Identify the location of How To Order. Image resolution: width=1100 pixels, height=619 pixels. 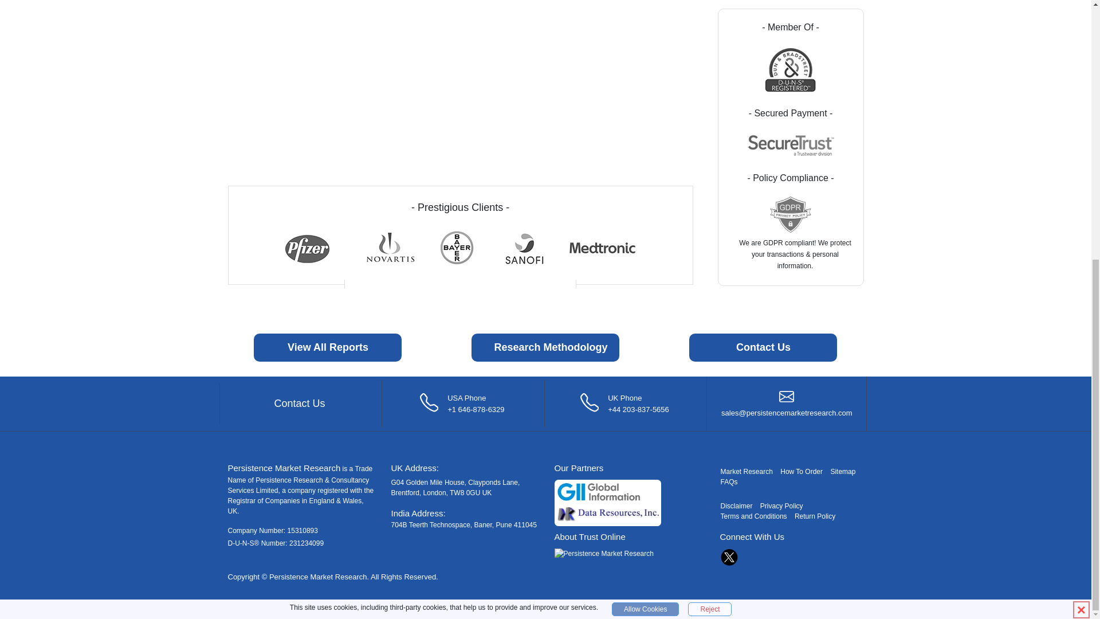
(801, 472).